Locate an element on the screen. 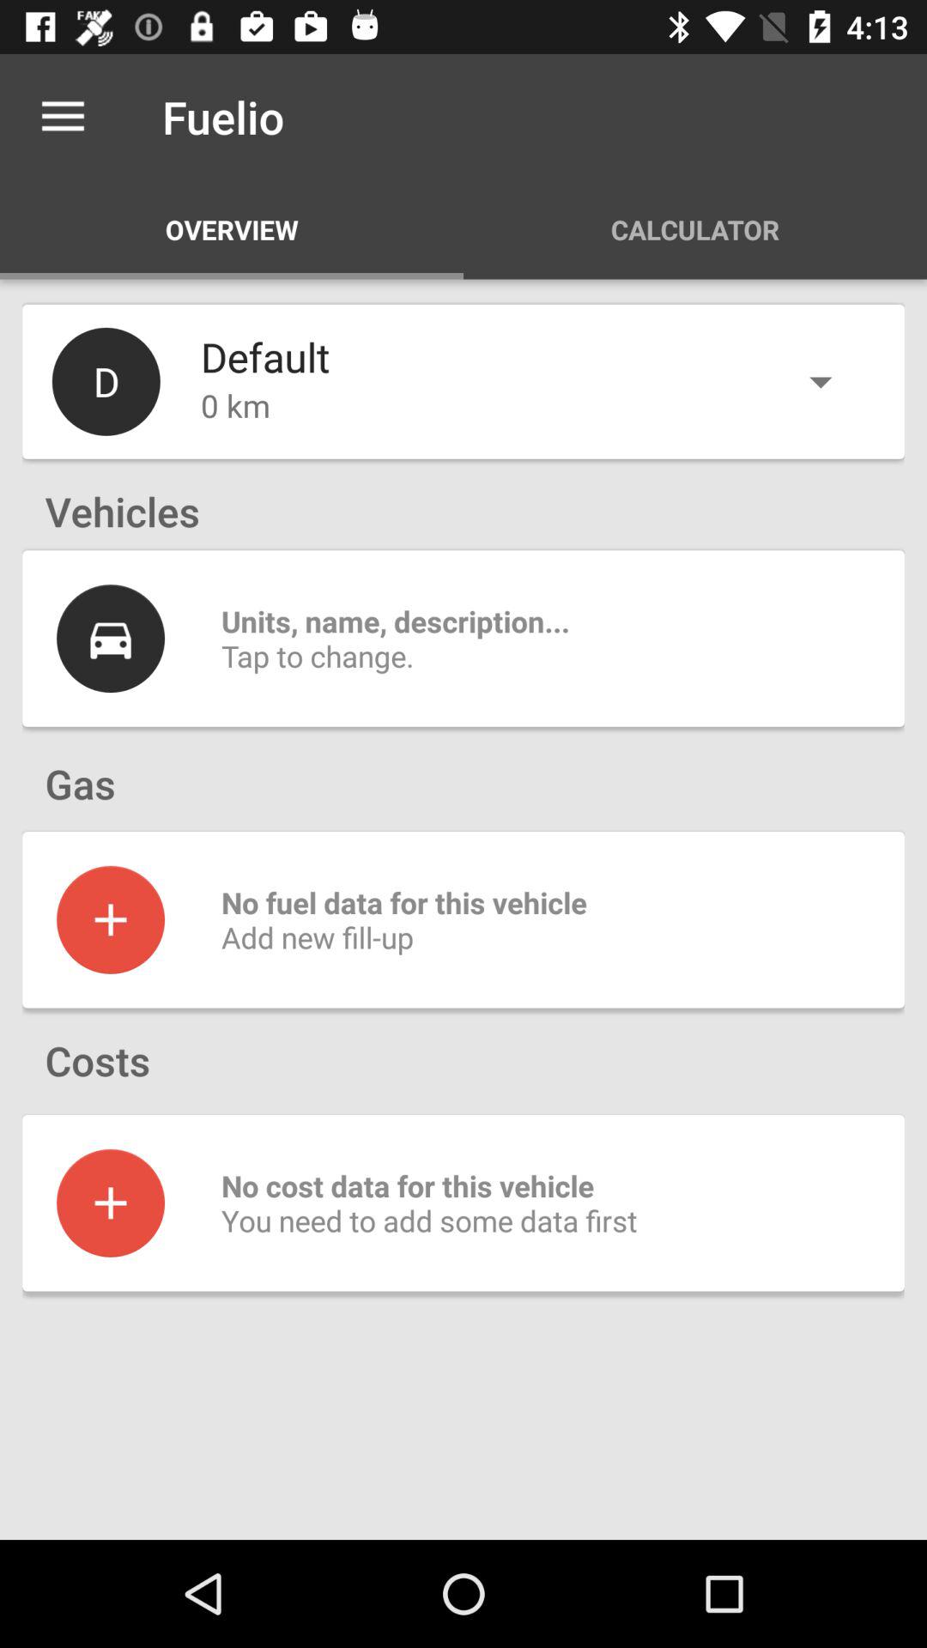  add details for gas is located at coordinates (111, 919).